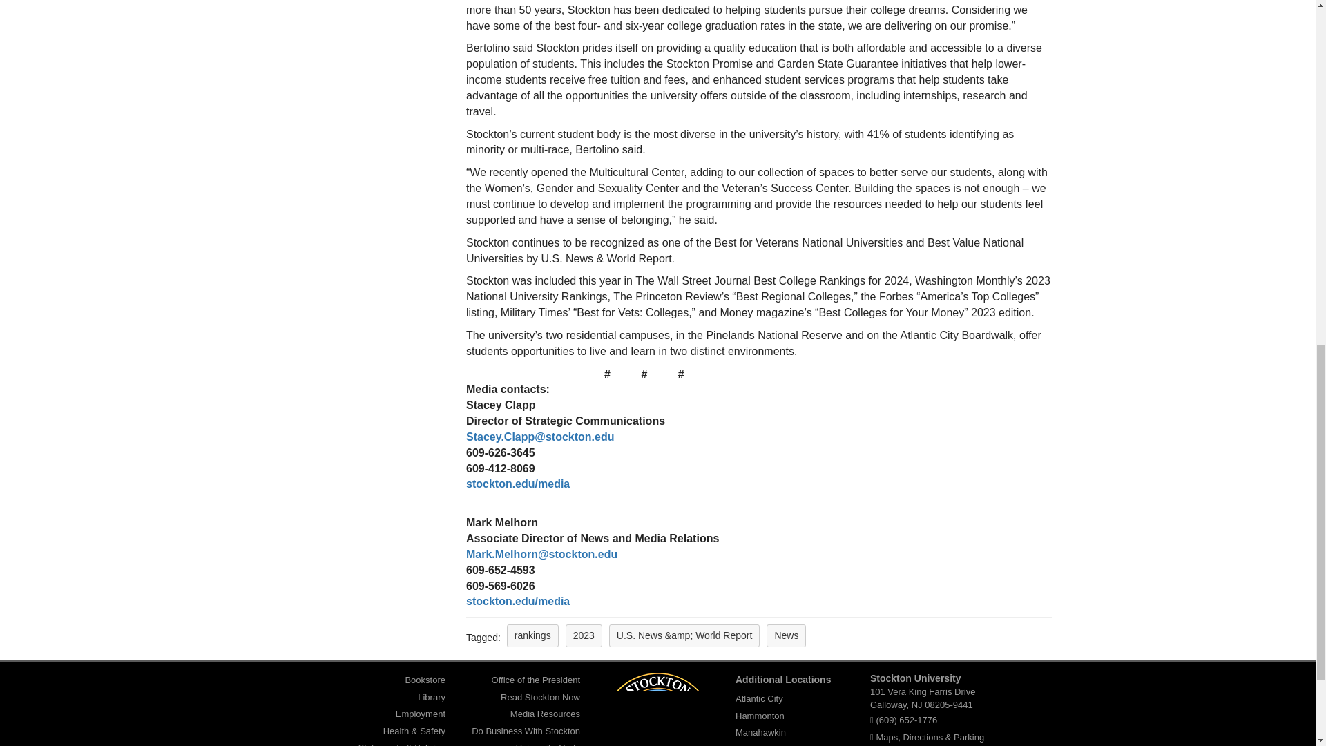 The image size is (1326, 746). Describe the element at coordinates (906, 720) in the screenshot. I see `Call with Google Voice` at that location.